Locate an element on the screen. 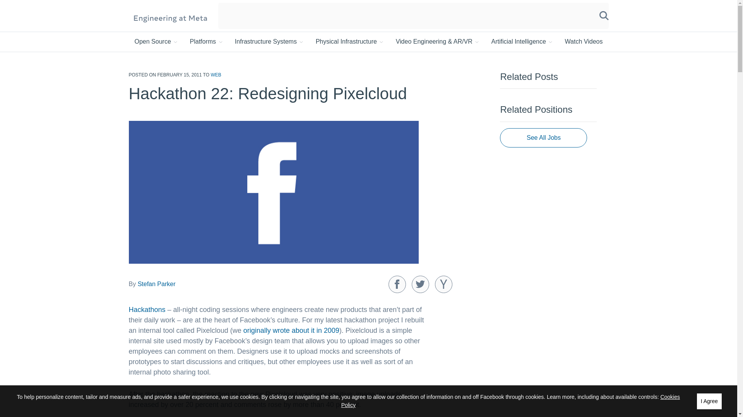 The width and height of the screenshot is (743, 417). originally wrote about it in 2009 is located at coordinates (291, 331).